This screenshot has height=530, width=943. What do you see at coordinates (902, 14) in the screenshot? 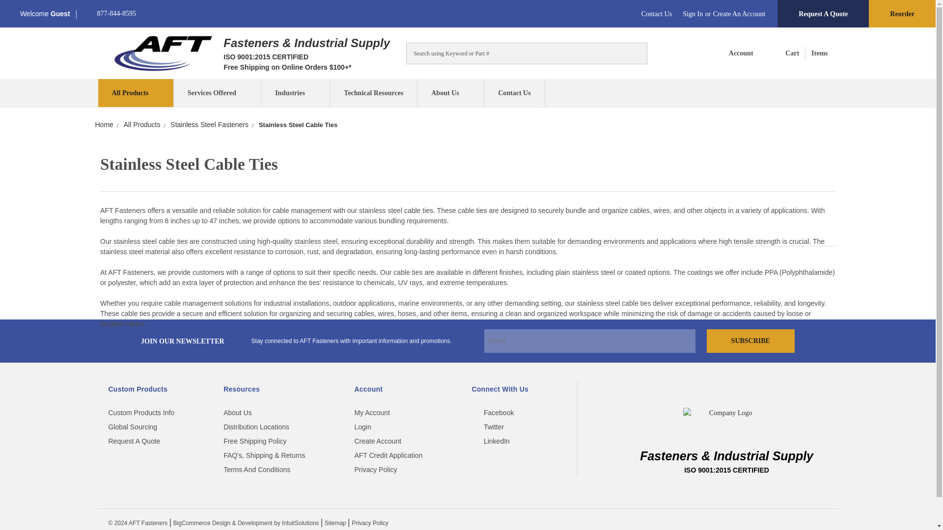
I see `Account` at bounding box center [902, 14].